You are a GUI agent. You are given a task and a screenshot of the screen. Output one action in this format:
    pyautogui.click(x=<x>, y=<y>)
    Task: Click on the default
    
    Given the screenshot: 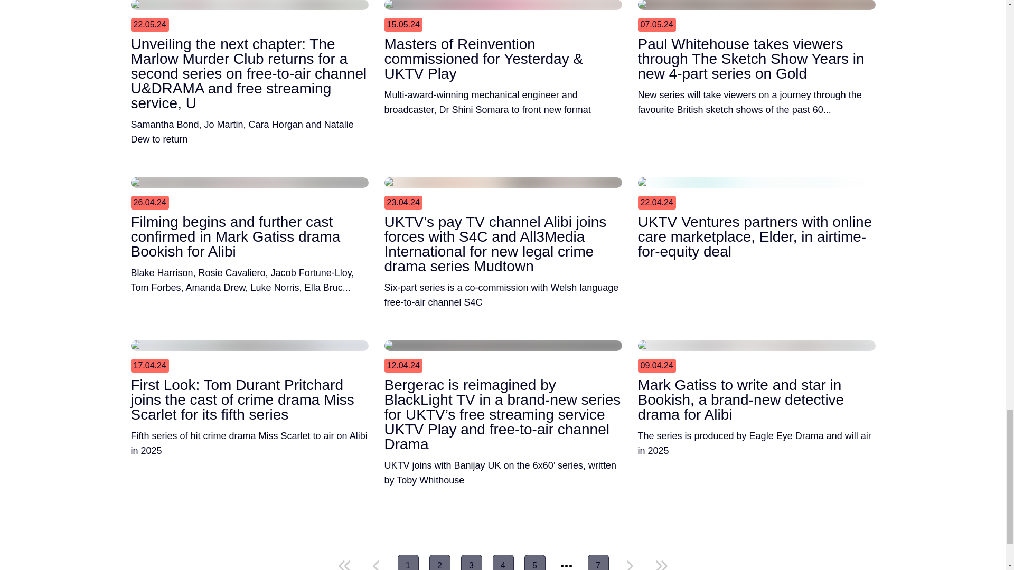 What is the action you would take?
    pyautogui.click(x=344, y=565)
    